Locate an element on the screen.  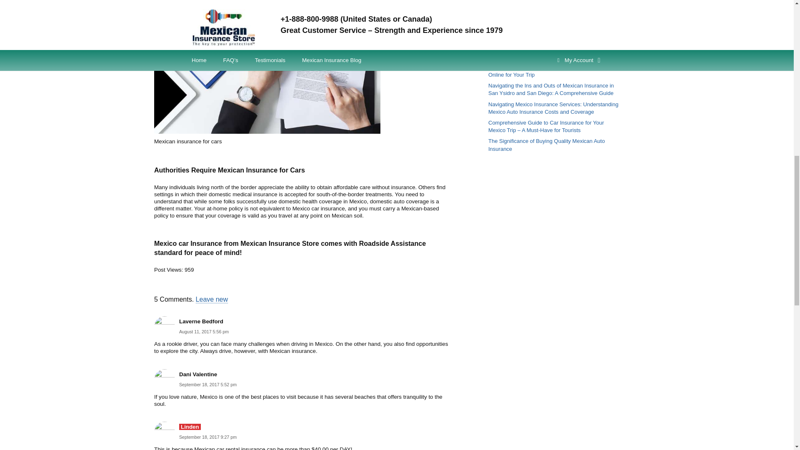
August 11, 2017 5:56 pm is located at coordinates (204, 332).